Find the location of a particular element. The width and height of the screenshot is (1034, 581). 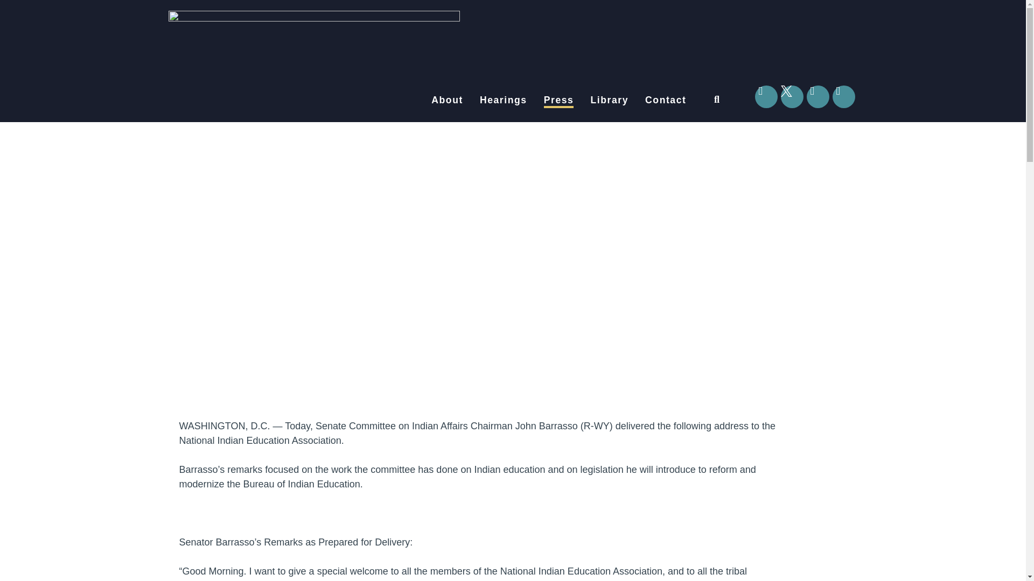

About is located at coordinates (447, 100).